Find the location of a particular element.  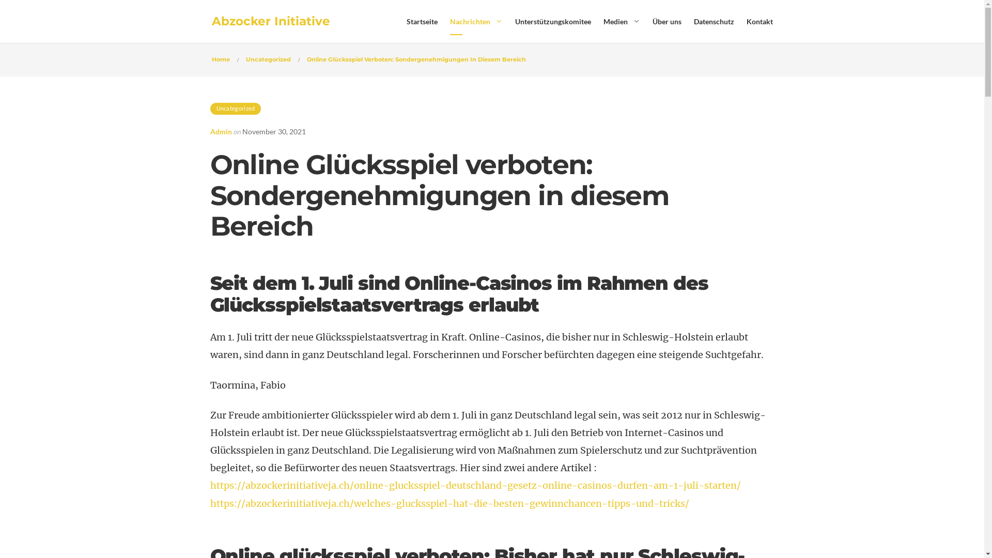

Uncategorized is located at coordinates (235, 109).